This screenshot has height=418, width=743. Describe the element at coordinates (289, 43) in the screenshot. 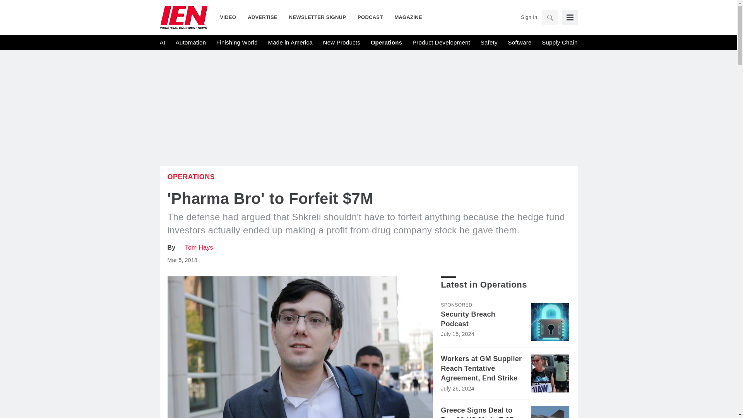

I see `Made in America` at that location.